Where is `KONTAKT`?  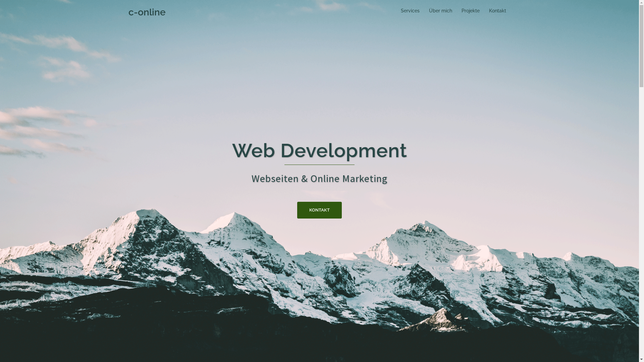 KONTAKT is located at coordinates (319, 210).